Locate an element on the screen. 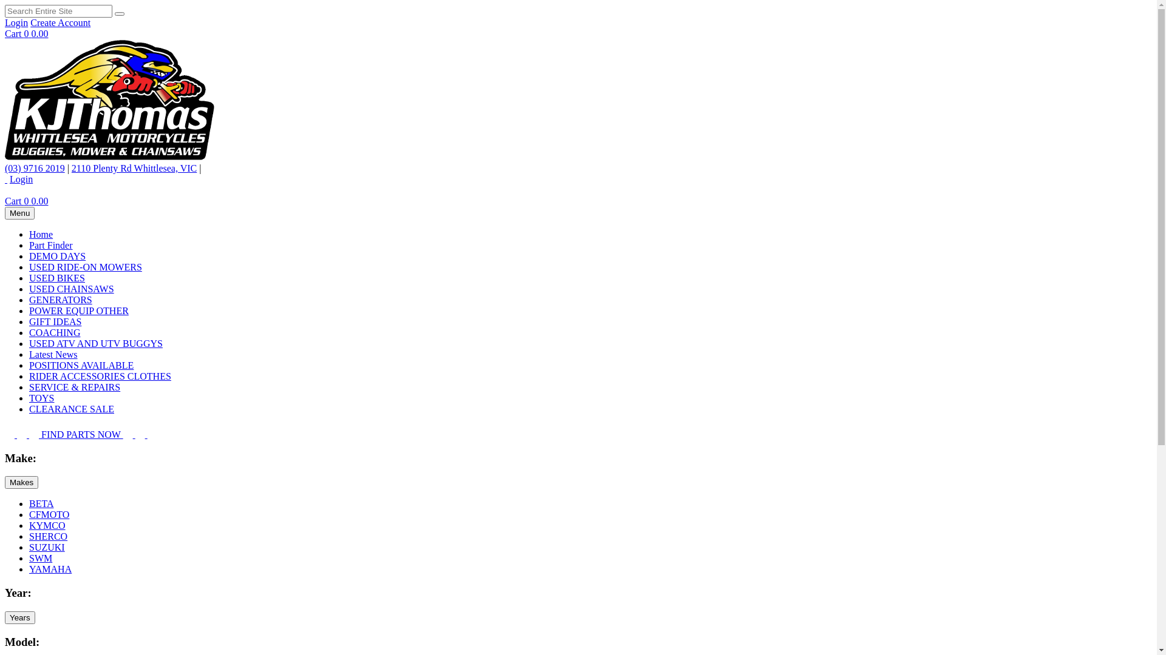 This screenshot has height=655, width=1166. POSITIONS AVAILABLE is located at coordinates (81, 365).